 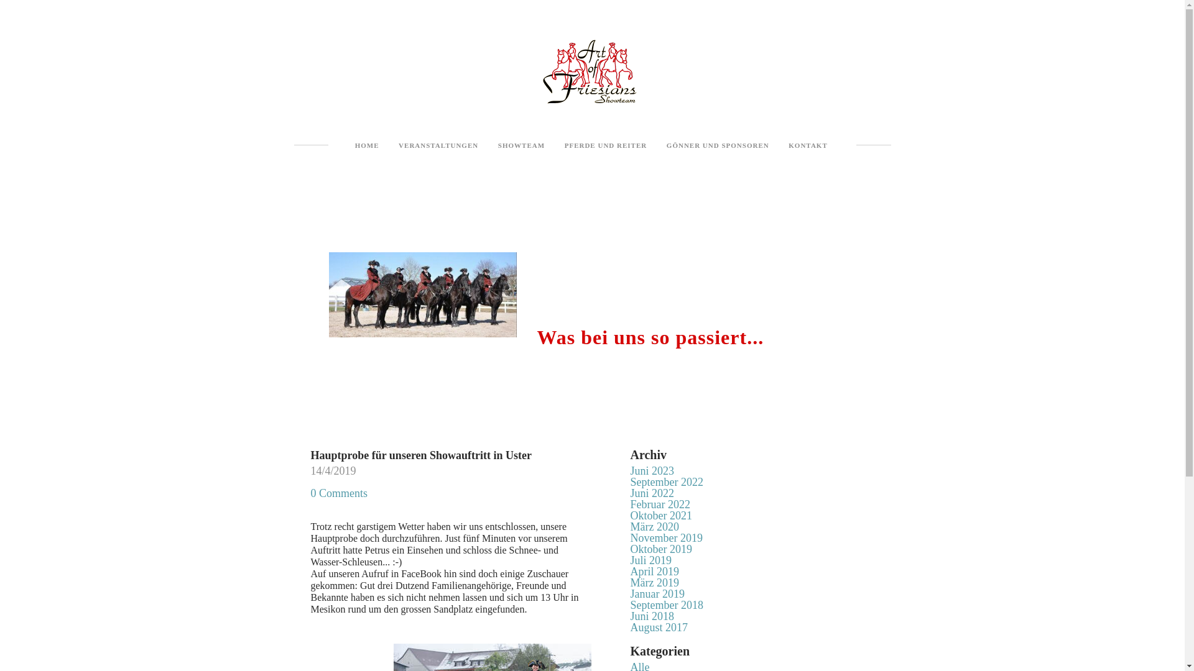 What do you see at coordinates (651, 560) in the screenshot?
I see `Juli 2019` at bounding box center [651, 560].